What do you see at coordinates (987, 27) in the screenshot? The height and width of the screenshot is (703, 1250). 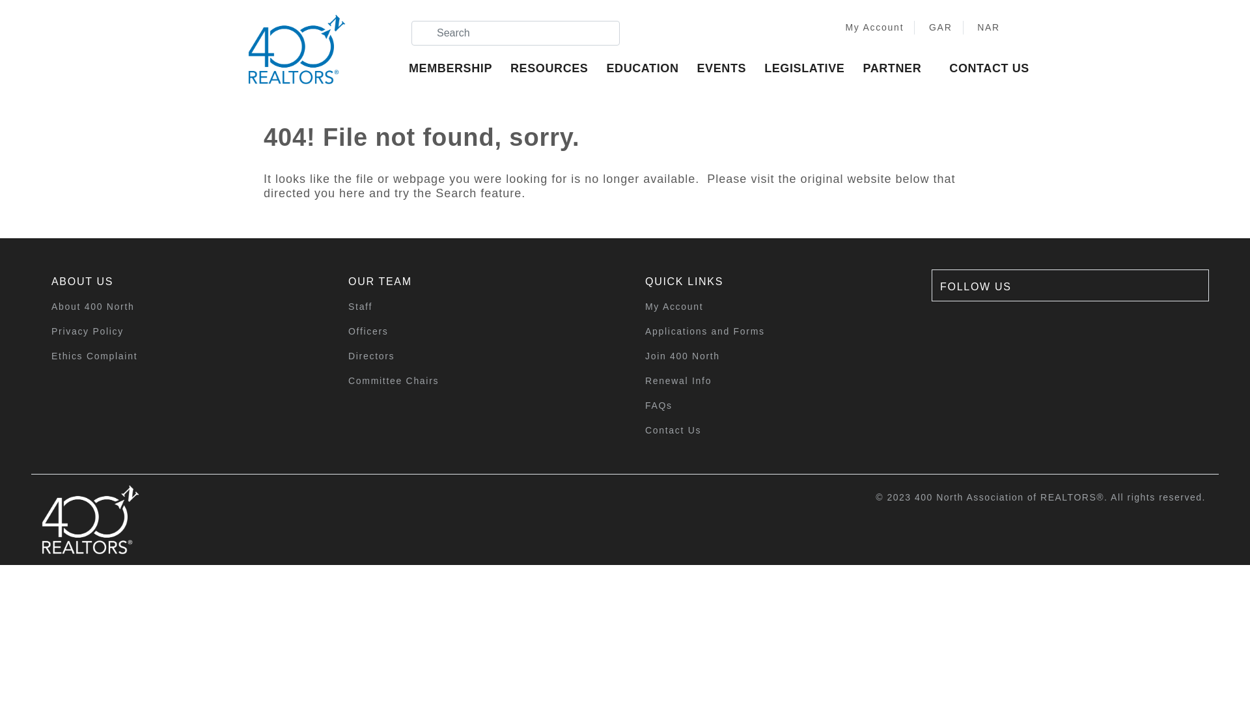 I see ` NAR` at bounding box center [987, 27].